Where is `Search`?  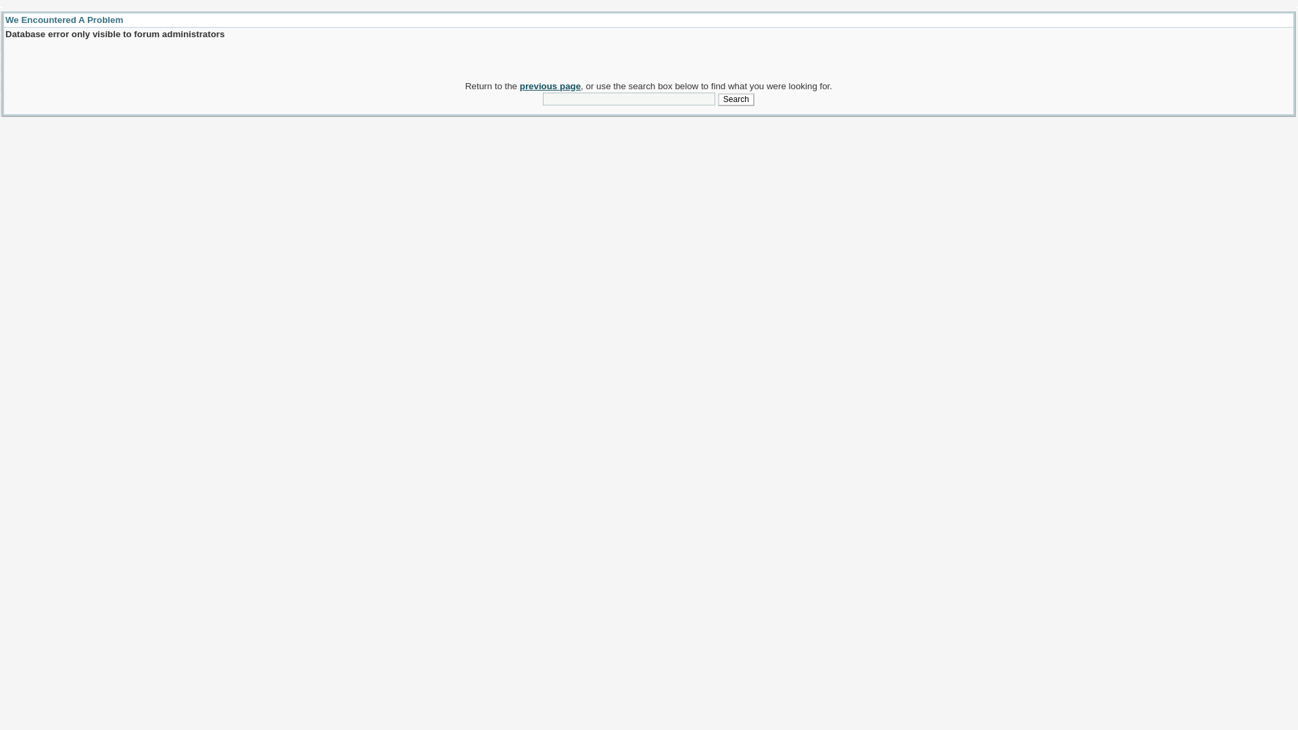
Search is located at coordinates (736, 100).